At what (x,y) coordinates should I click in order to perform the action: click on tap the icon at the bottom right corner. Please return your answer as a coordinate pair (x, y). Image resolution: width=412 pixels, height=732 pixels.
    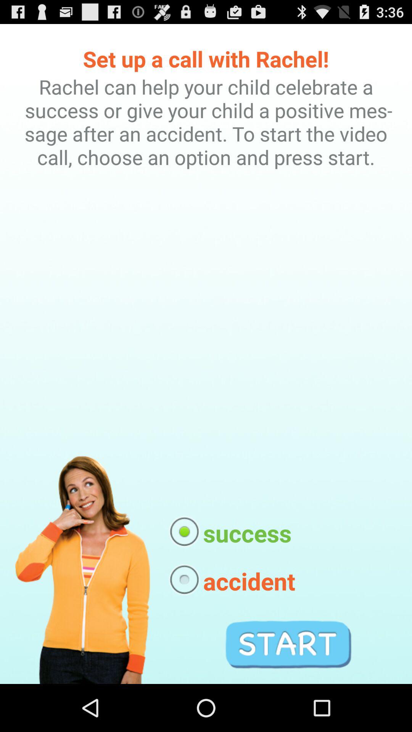
    Looking at the image, I should click on (288, 644).